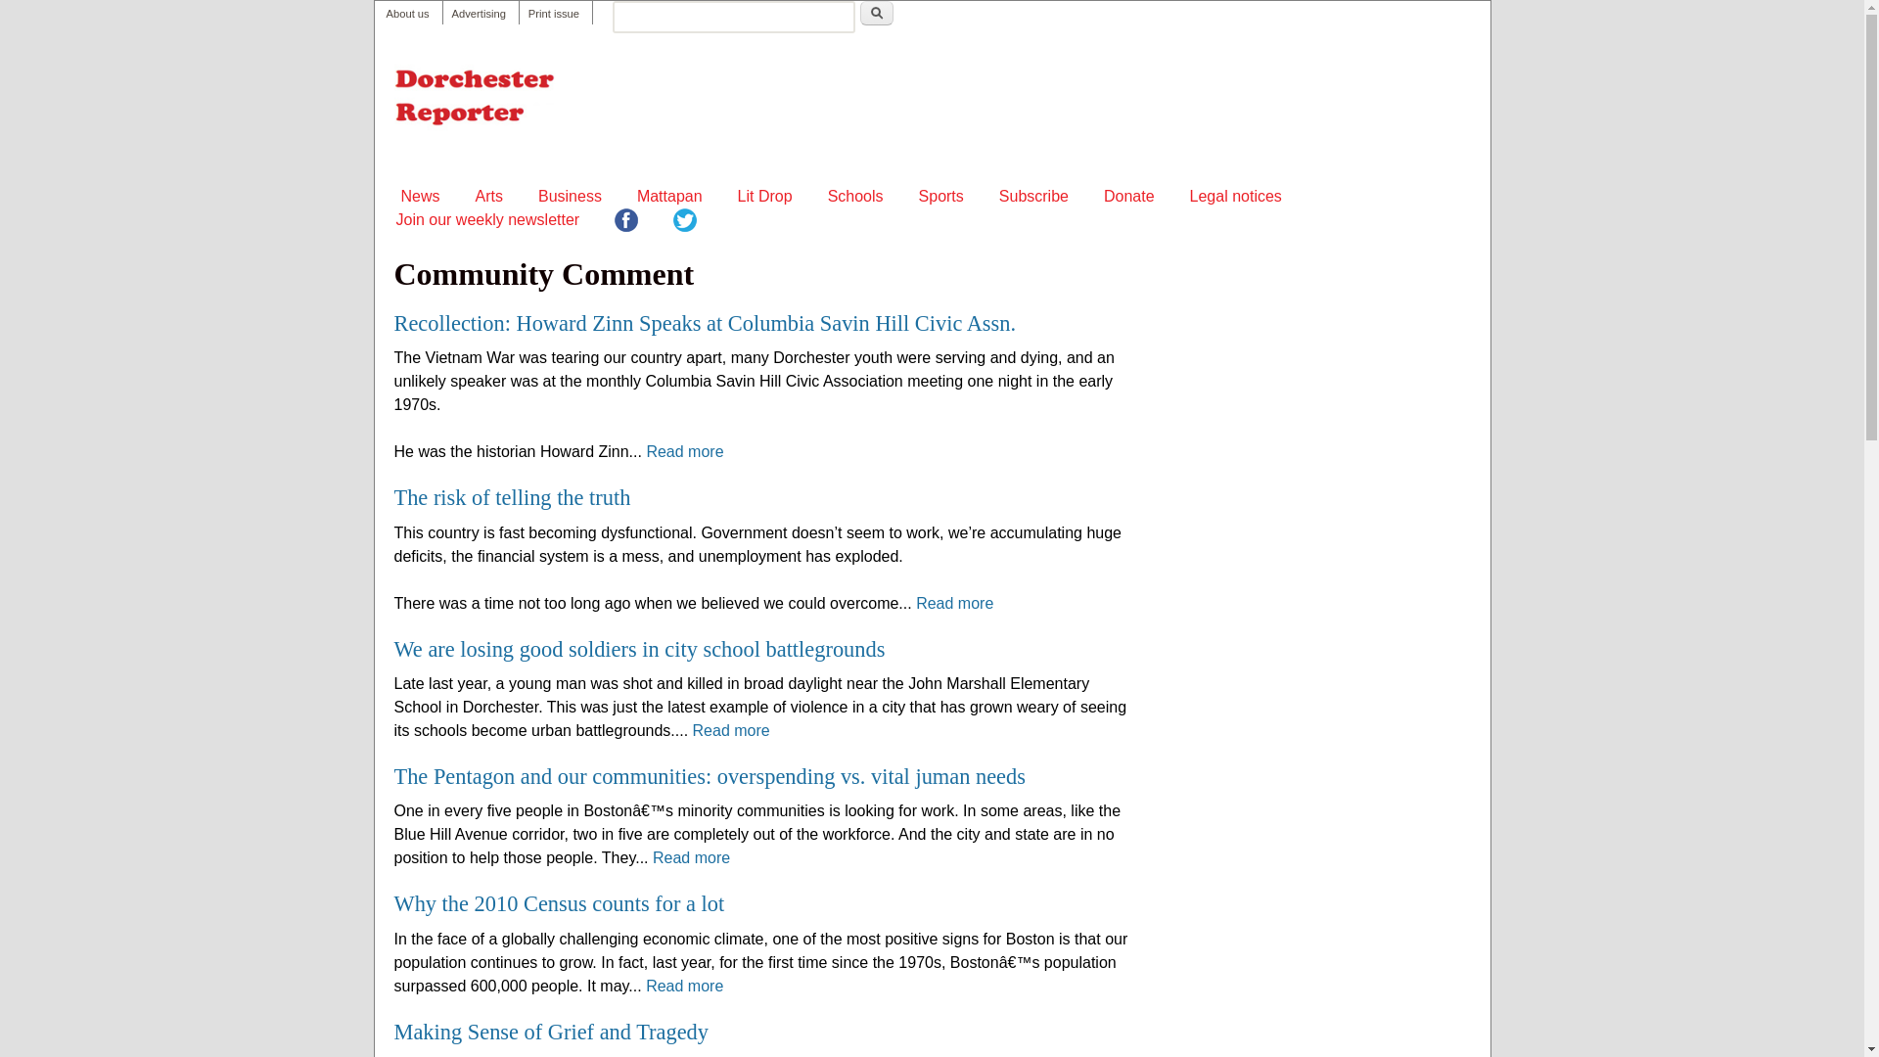 This screenshot has height=1057, width=1879. Describe the element at coordinates (479, 14) in the screenshot. I see `Advertising` at that location.